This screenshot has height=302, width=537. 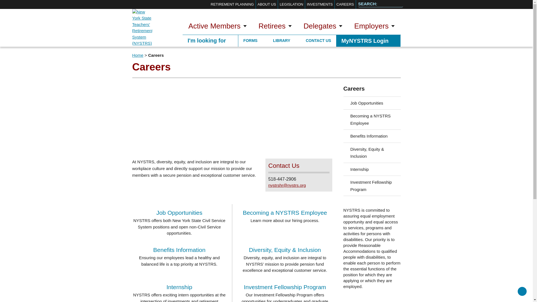 I want to click on Active Members, so click(x=217, y=27).